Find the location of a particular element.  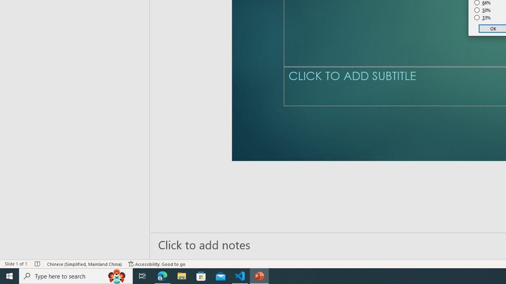

33% is located at coordinates (483, 17).